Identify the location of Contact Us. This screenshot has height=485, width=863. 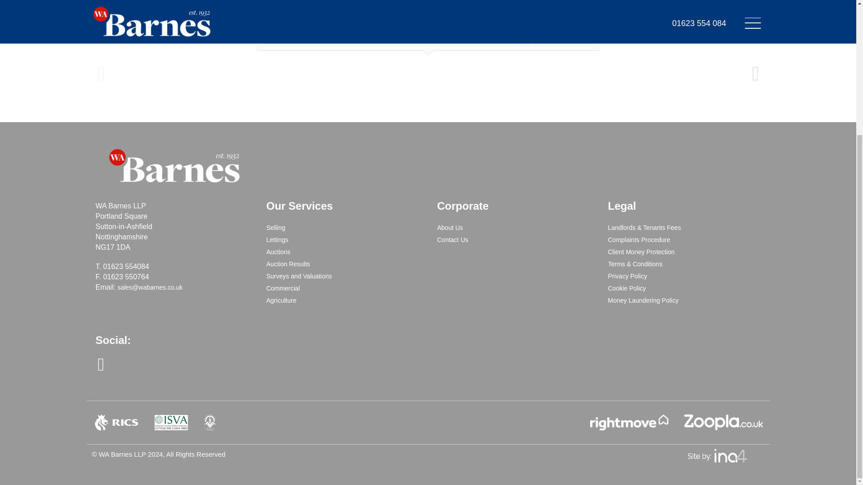
(452, 240).